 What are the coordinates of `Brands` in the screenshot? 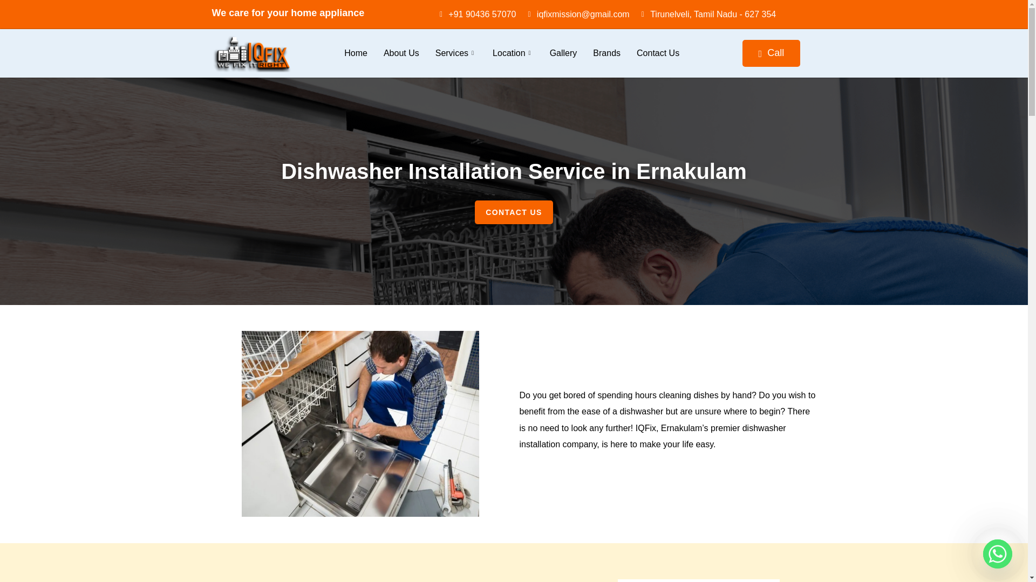 It's located at (606, 53).